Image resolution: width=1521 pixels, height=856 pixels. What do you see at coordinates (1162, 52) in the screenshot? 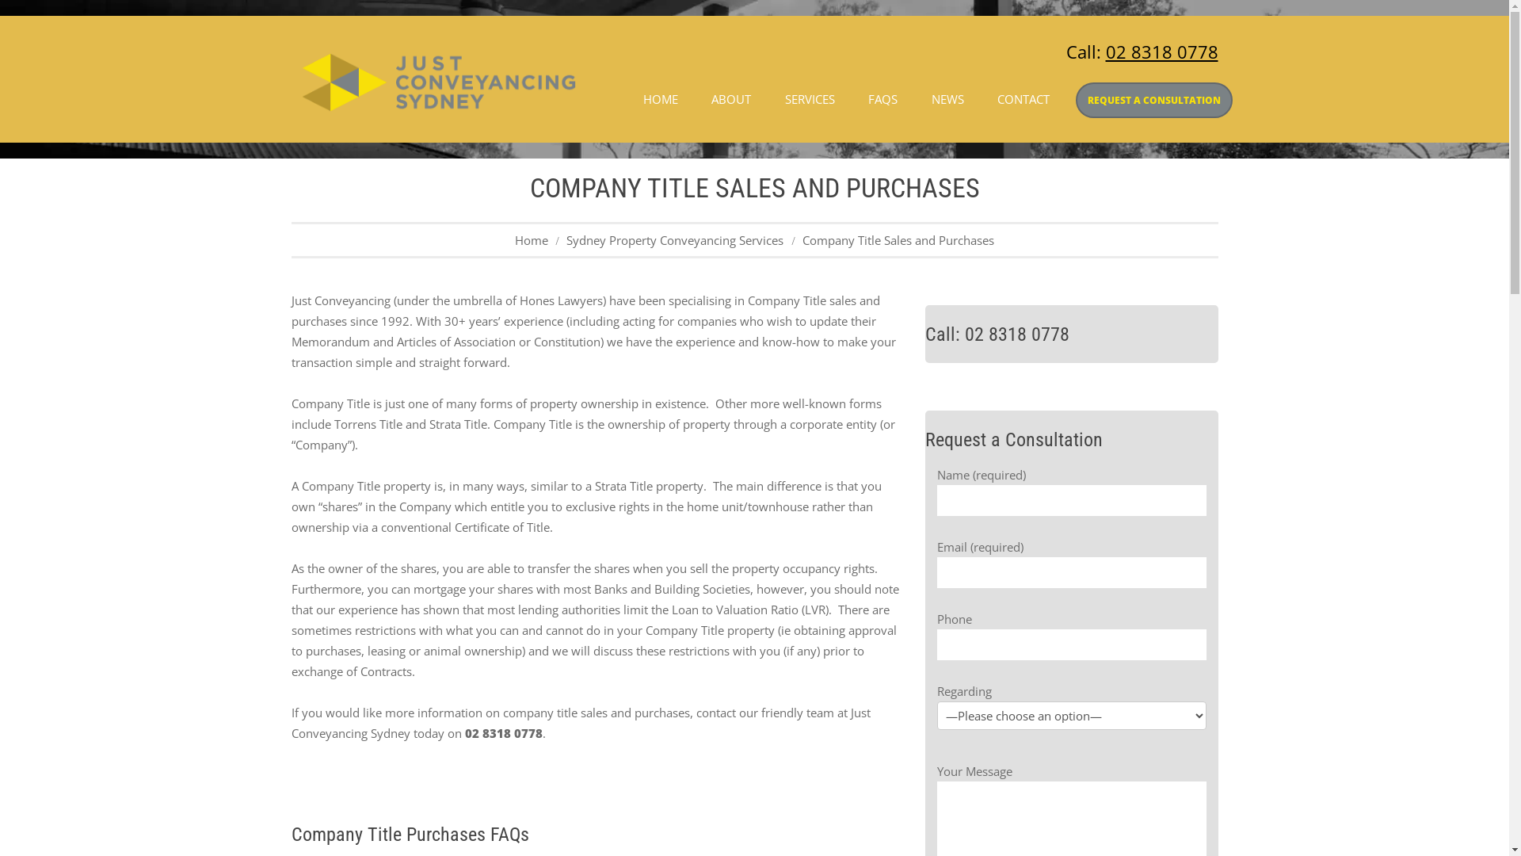
I see `02 8318 0778` at bounding box center [1162, 52].